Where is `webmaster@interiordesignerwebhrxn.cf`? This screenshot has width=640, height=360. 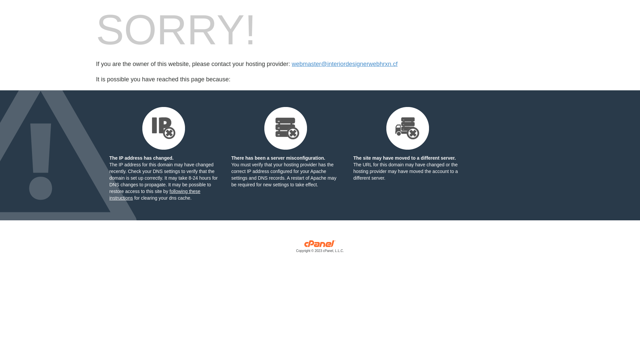 webmaster@interiordesignerwebhrxn.cf is located at coordinates (345, 64).